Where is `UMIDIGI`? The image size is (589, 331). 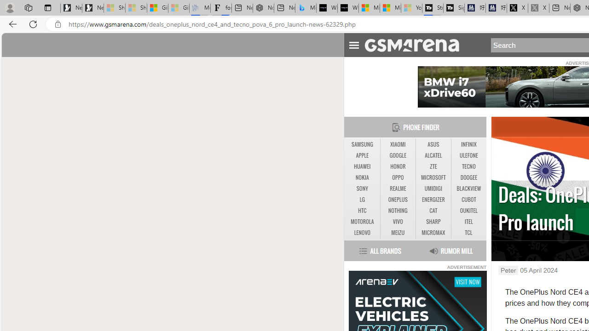 UMIDIGI is located at coordinates (433, 188).